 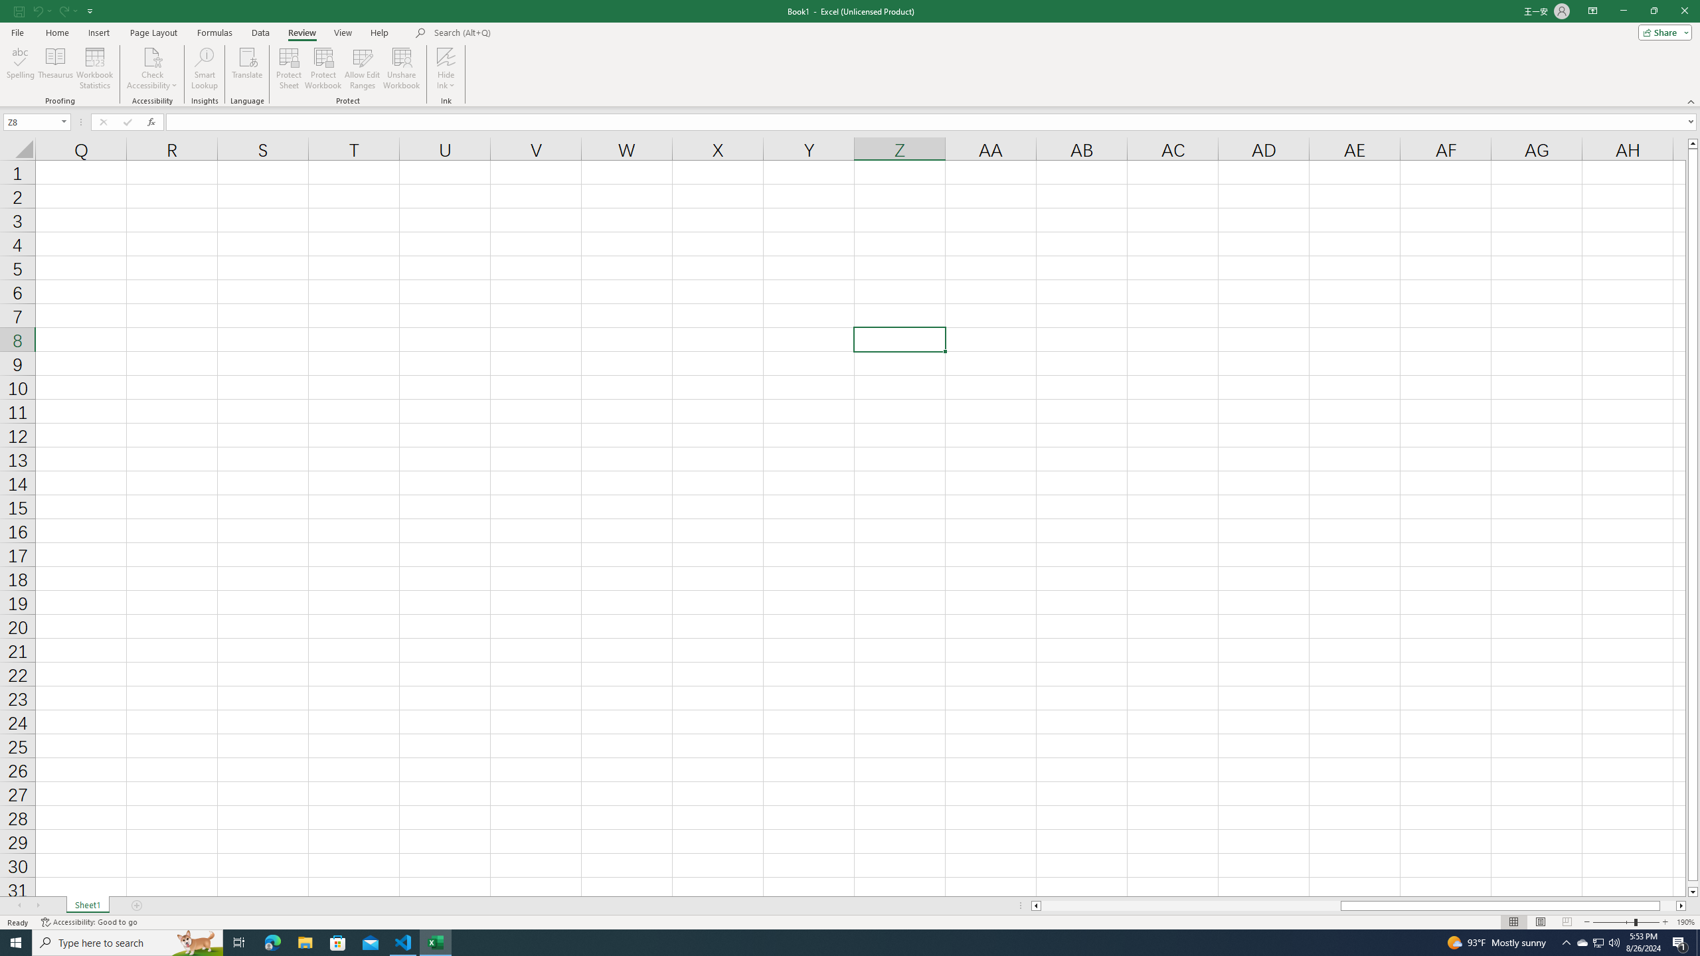 What do you see at coordinates (62, 11) in the screenshot?
I see `Redo` at bounding box center [62, 11].